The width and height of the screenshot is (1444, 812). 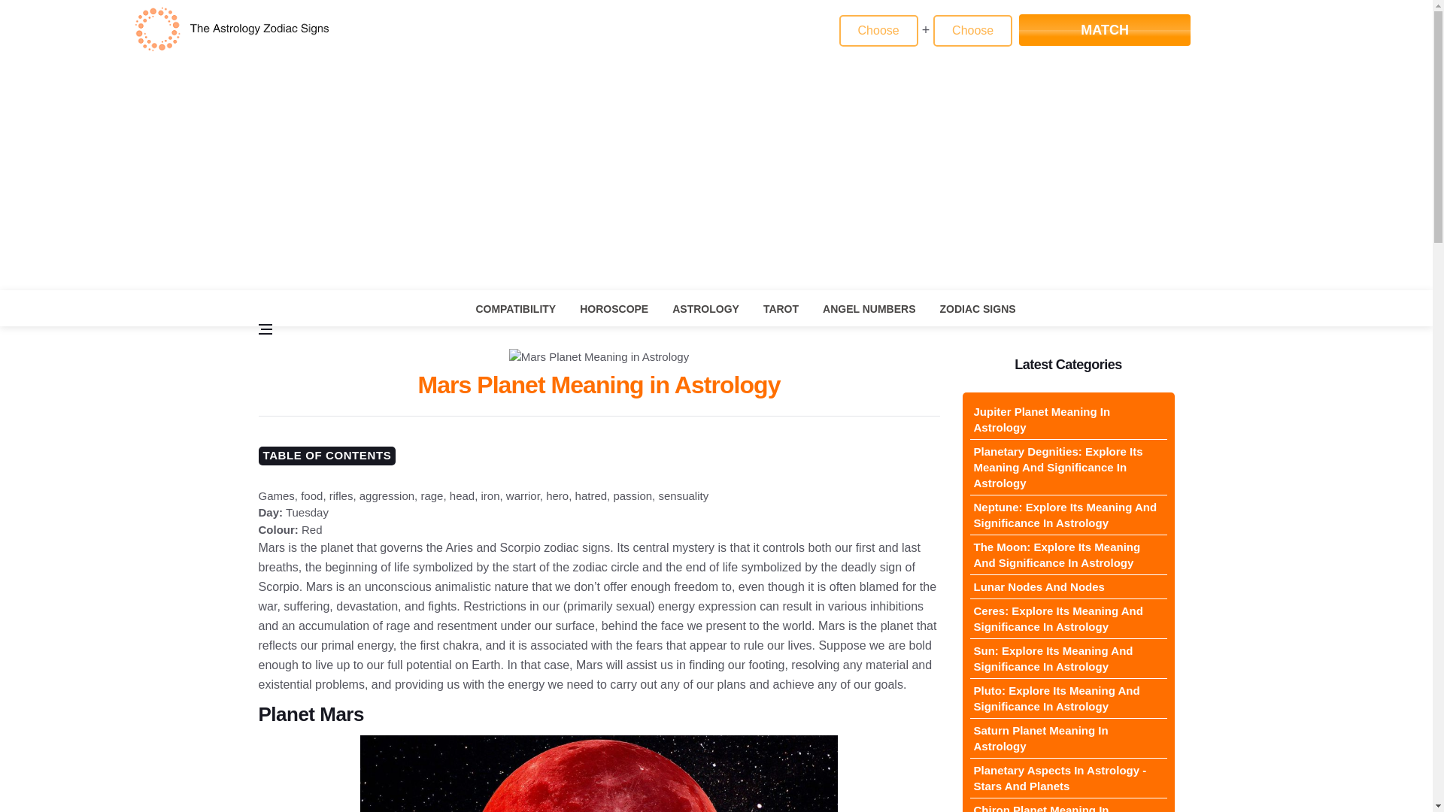 I want to click on COMPATIBILITY, so click(x=515, y=309).